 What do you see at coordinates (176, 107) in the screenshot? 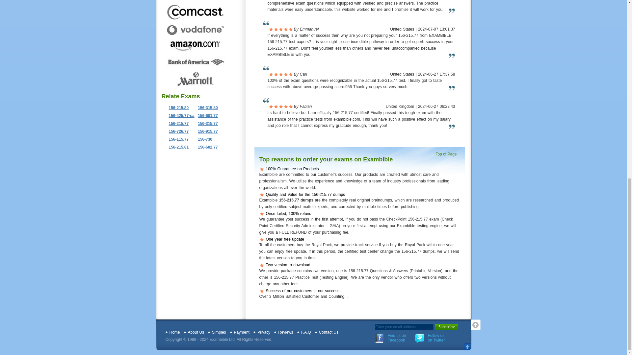
I see `156-215.80` at bounding box center [176, 107].